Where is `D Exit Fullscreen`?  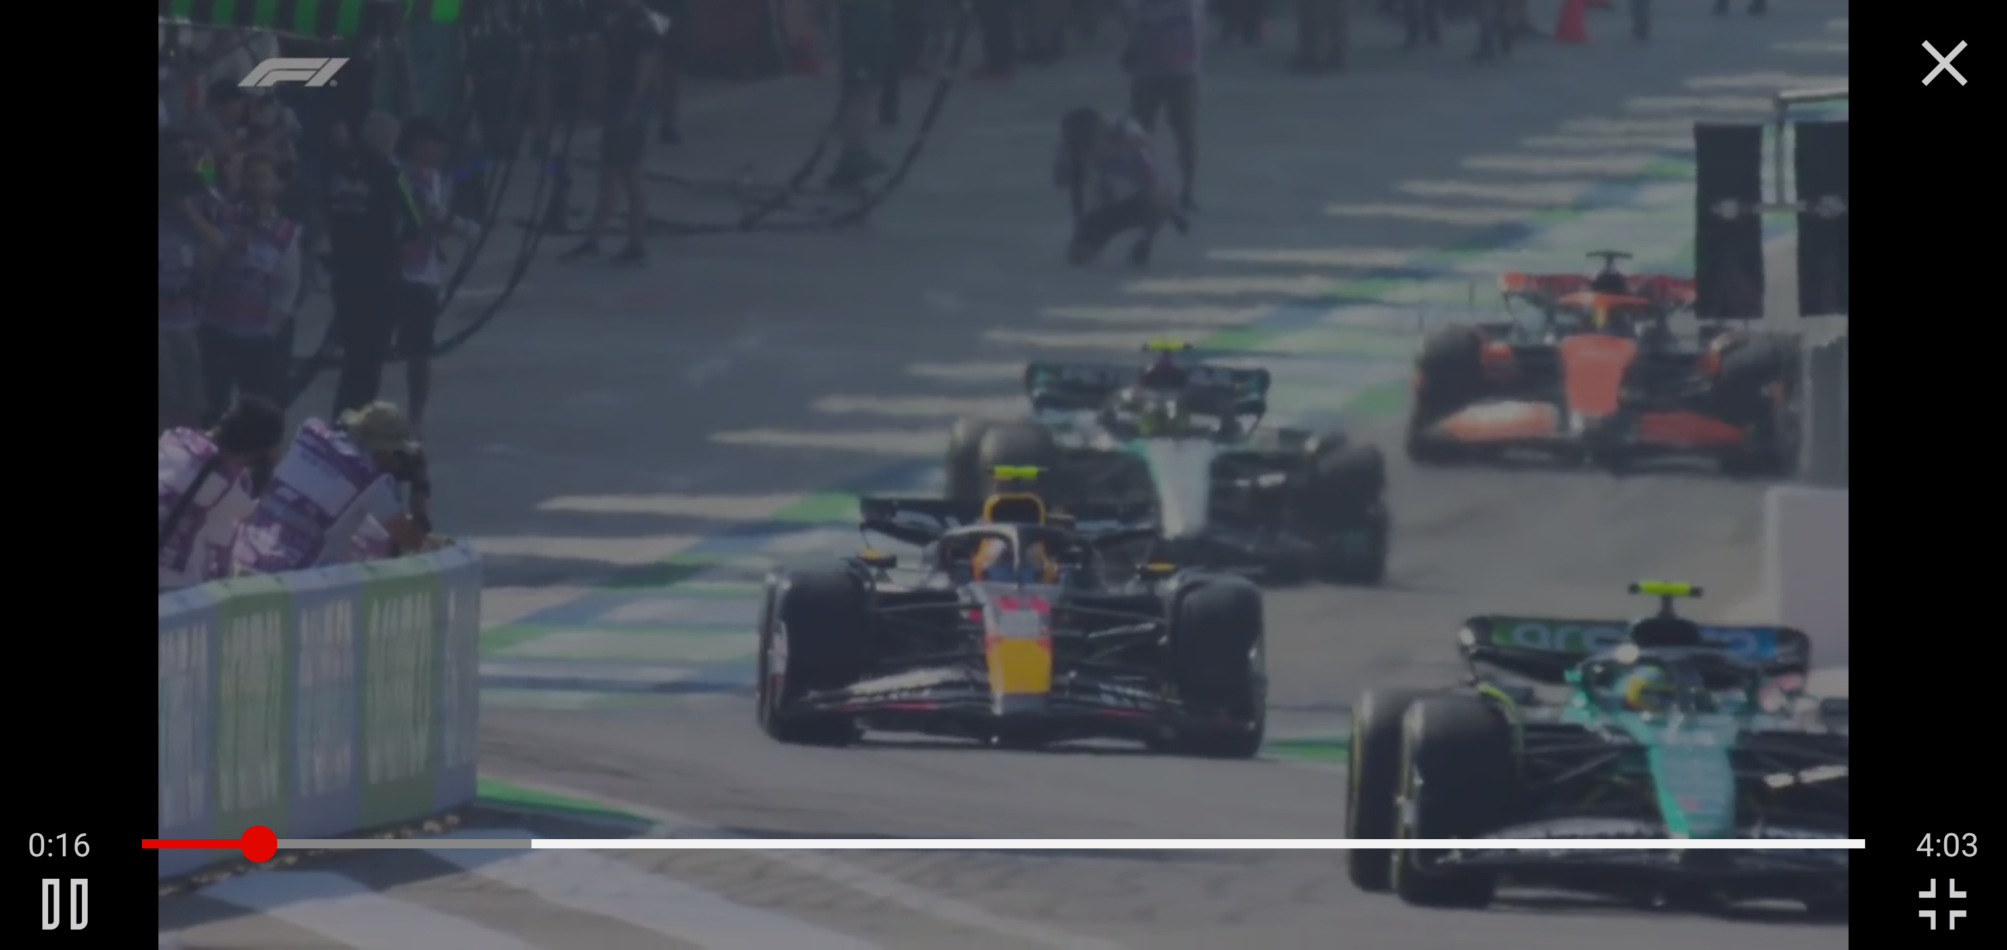 D Exit Fullscreen is located at coordinates (1942, 904).